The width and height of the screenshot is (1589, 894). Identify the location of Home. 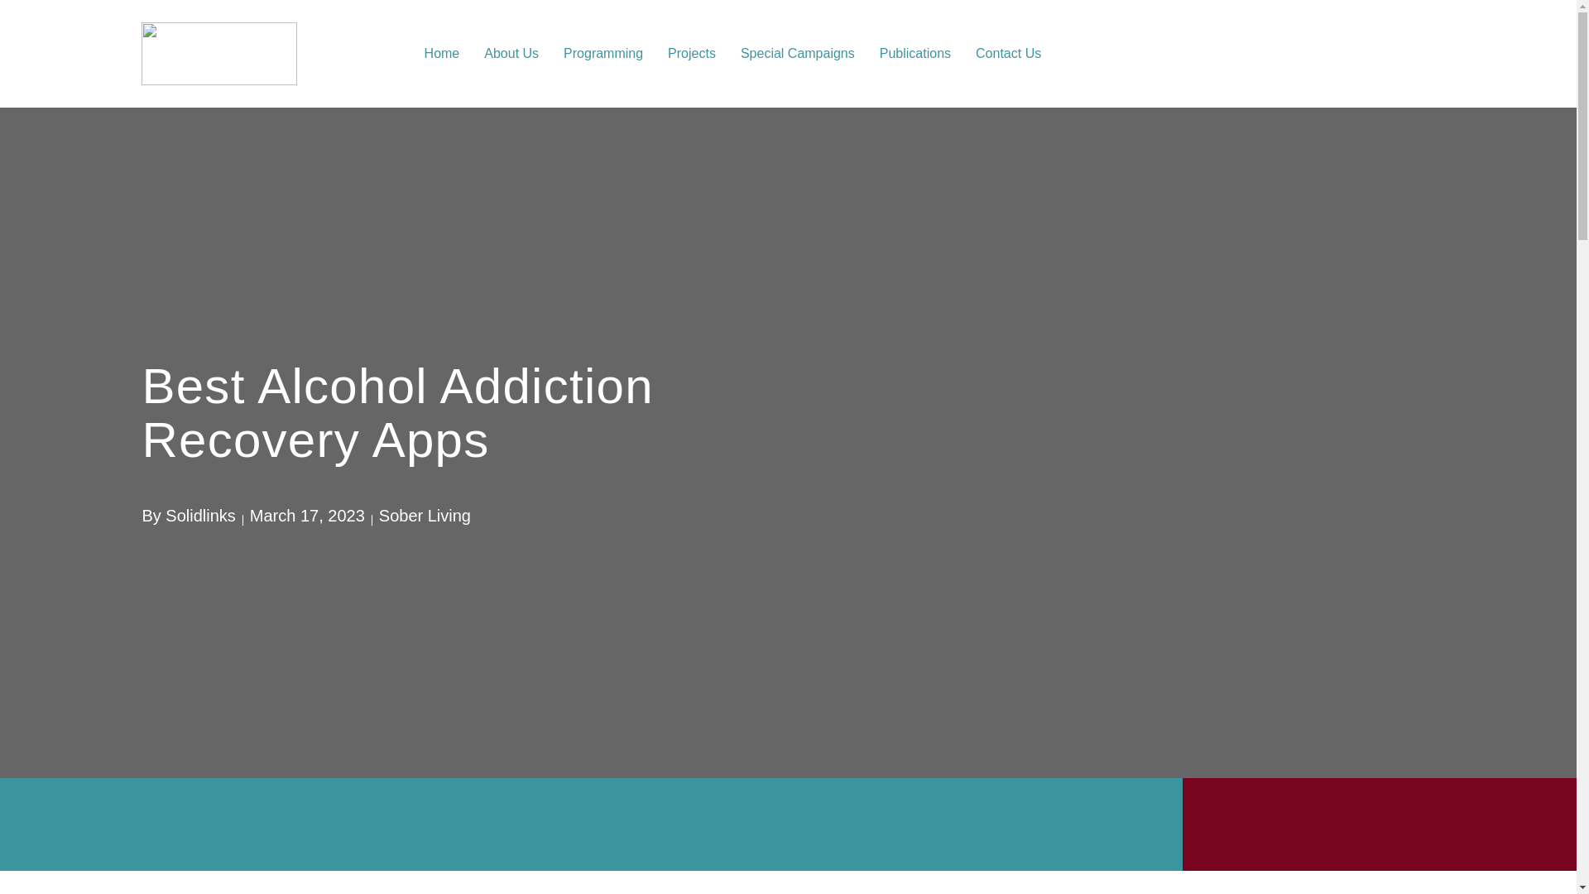
(442, 53).